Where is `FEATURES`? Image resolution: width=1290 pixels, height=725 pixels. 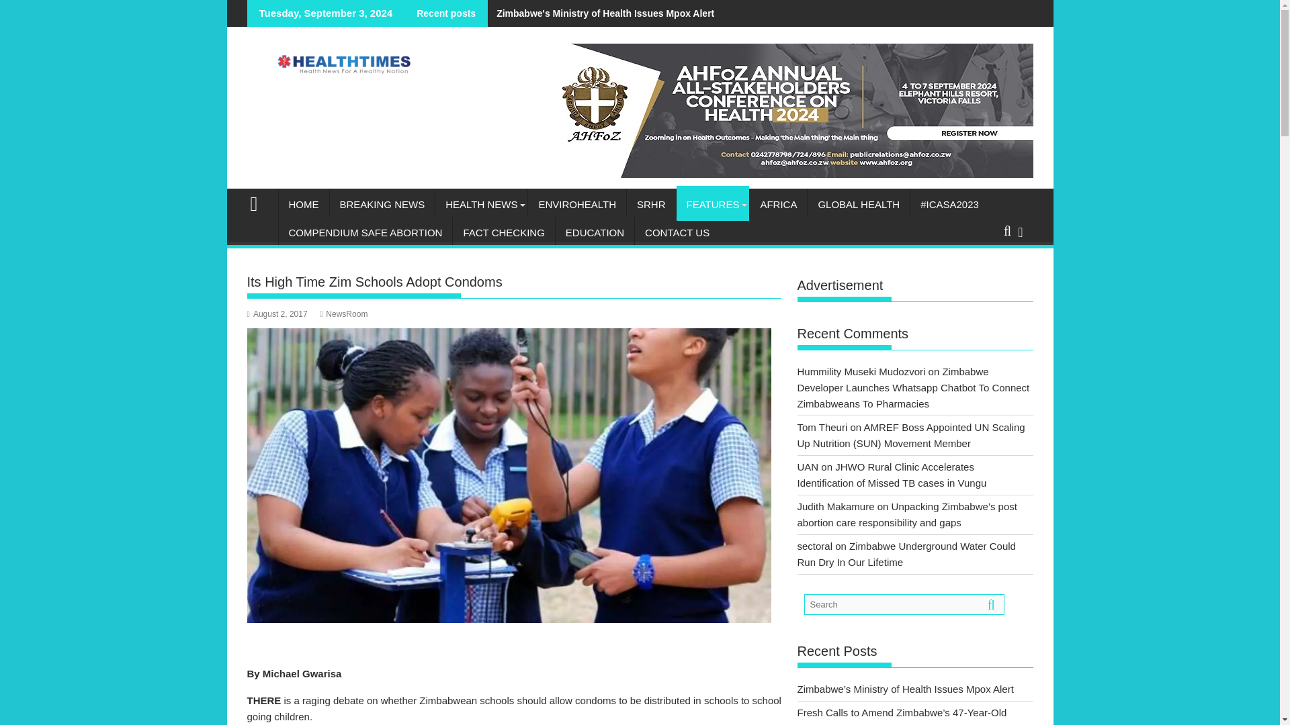
FEATURES is located at coordinates (712, 204).